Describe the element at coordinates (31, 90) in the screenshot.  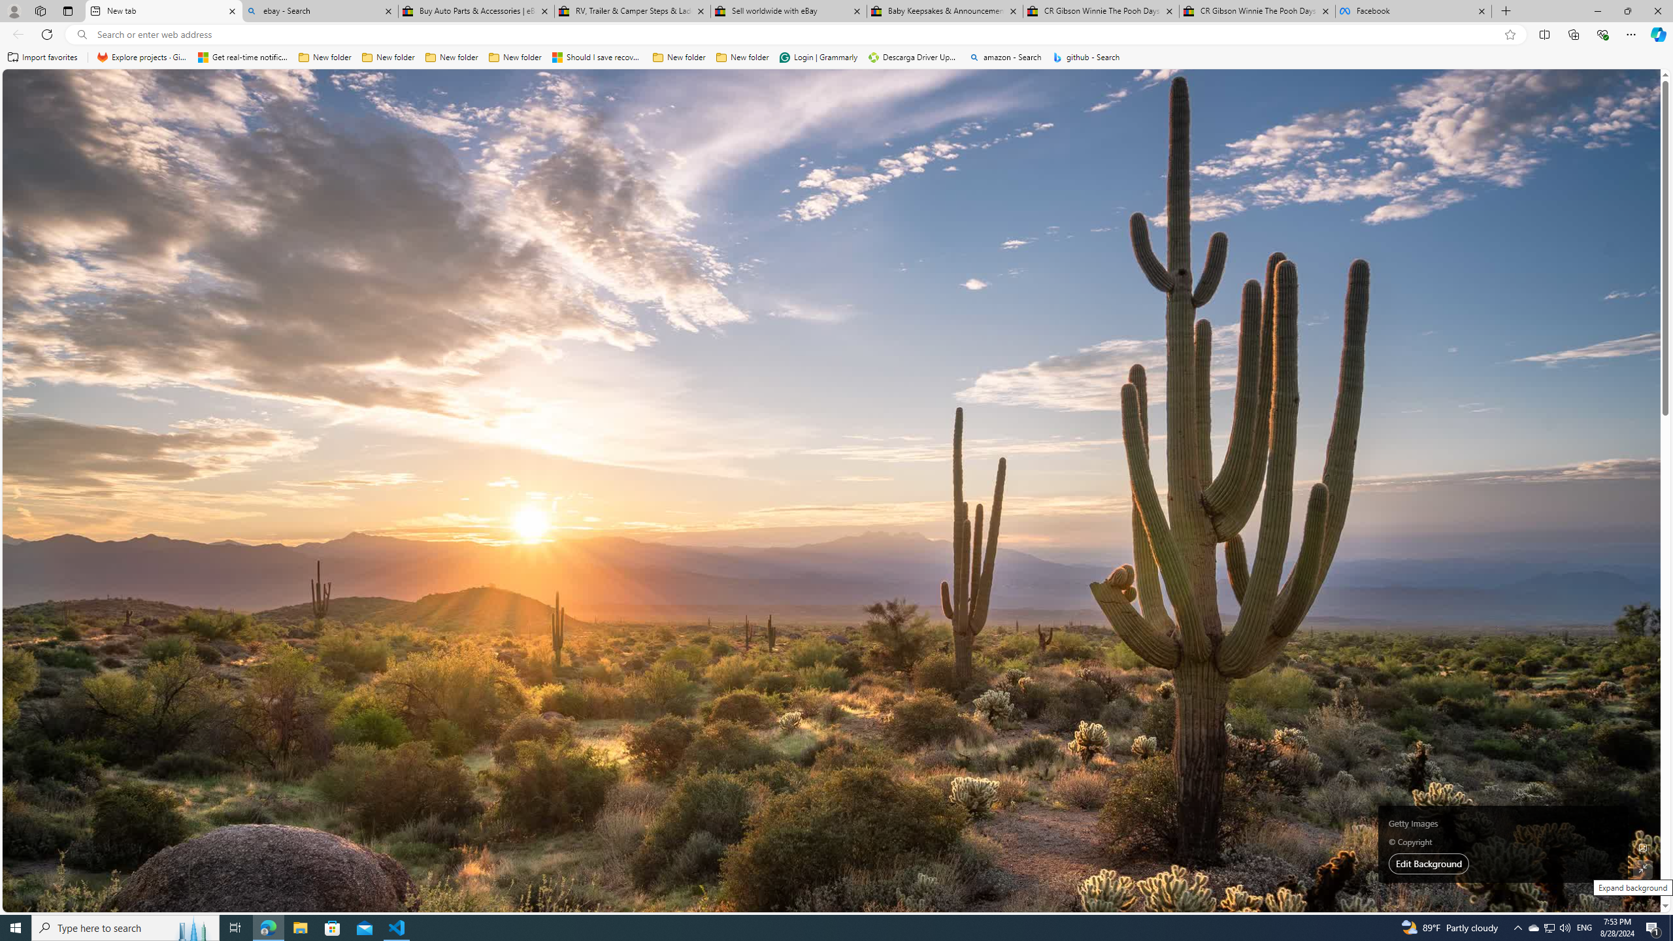
I see `App launcher` at that location.